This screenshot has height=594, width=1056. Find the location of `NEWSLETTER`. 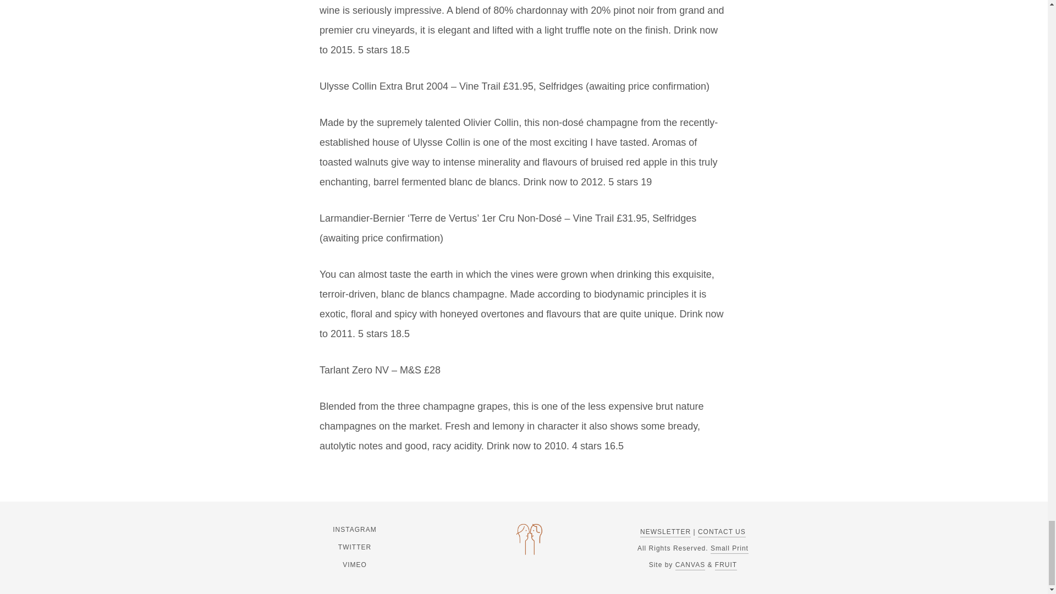

NEWSLETTER is located at coordinates (665, 532).